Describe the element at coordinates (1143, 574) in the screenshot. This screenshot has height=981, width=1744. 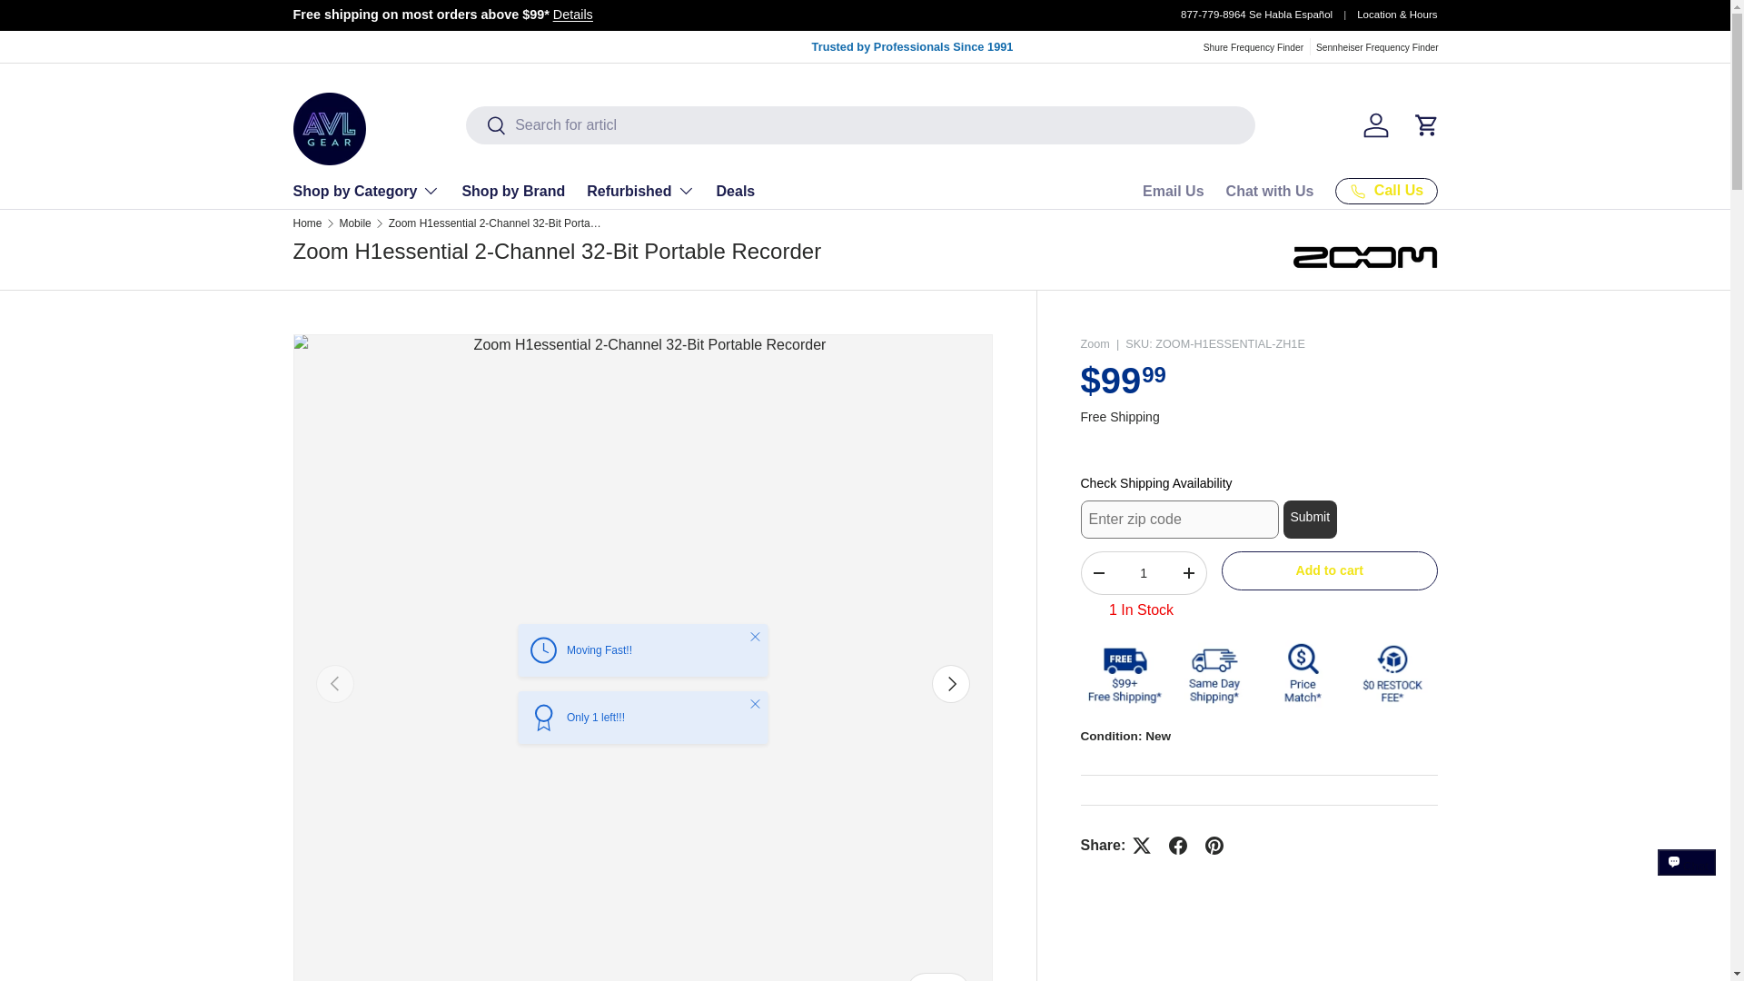
I see `1` at that location.